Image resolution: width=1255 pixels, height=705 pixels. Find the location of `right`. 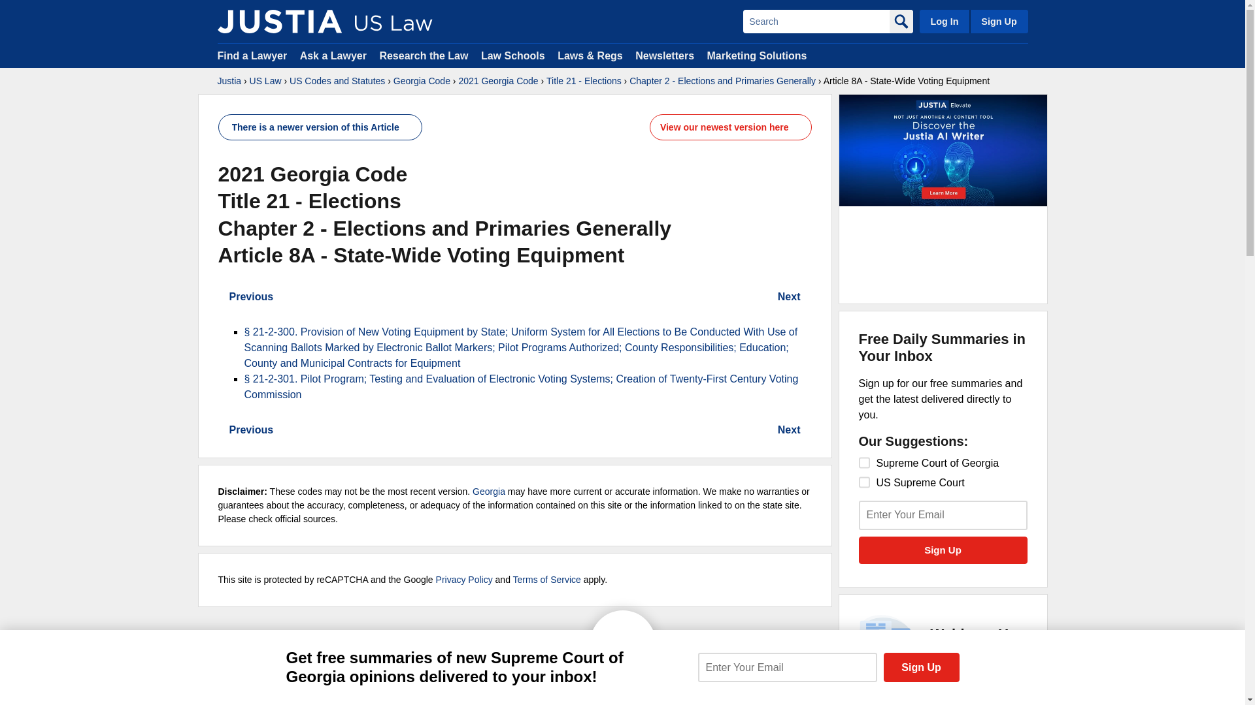

right is located at coordinates (222, 430).